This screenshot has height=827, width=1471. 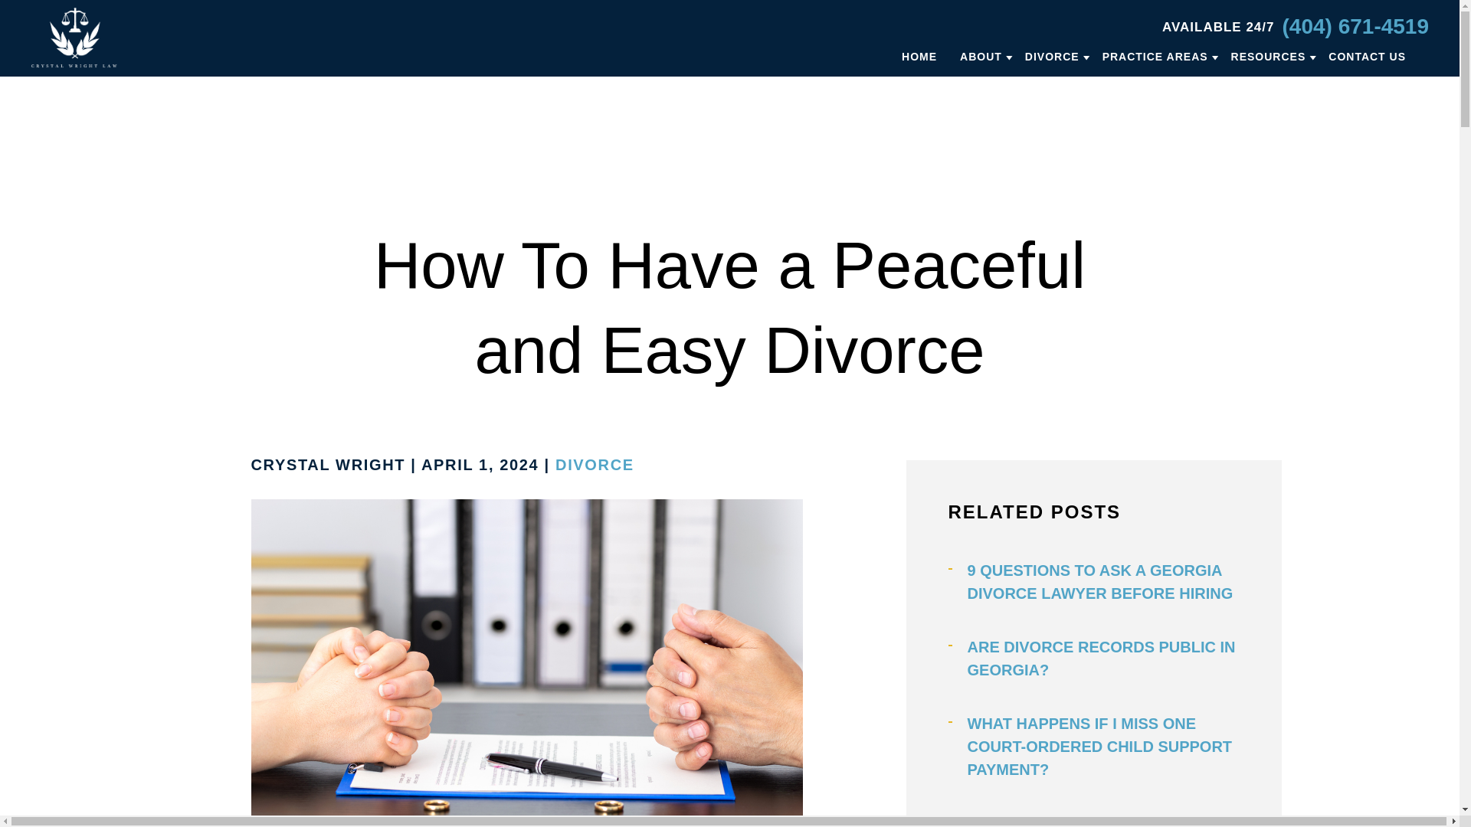 I want to click on DIVORCE, so click(x=1053, y=55).